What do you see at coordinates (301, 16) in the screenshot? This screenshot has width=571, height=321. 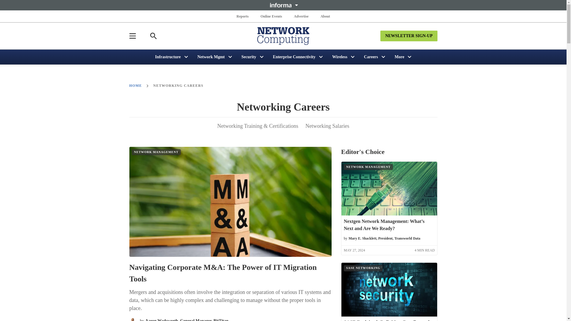 I see `Advertise` at bounding box center [301, 16].